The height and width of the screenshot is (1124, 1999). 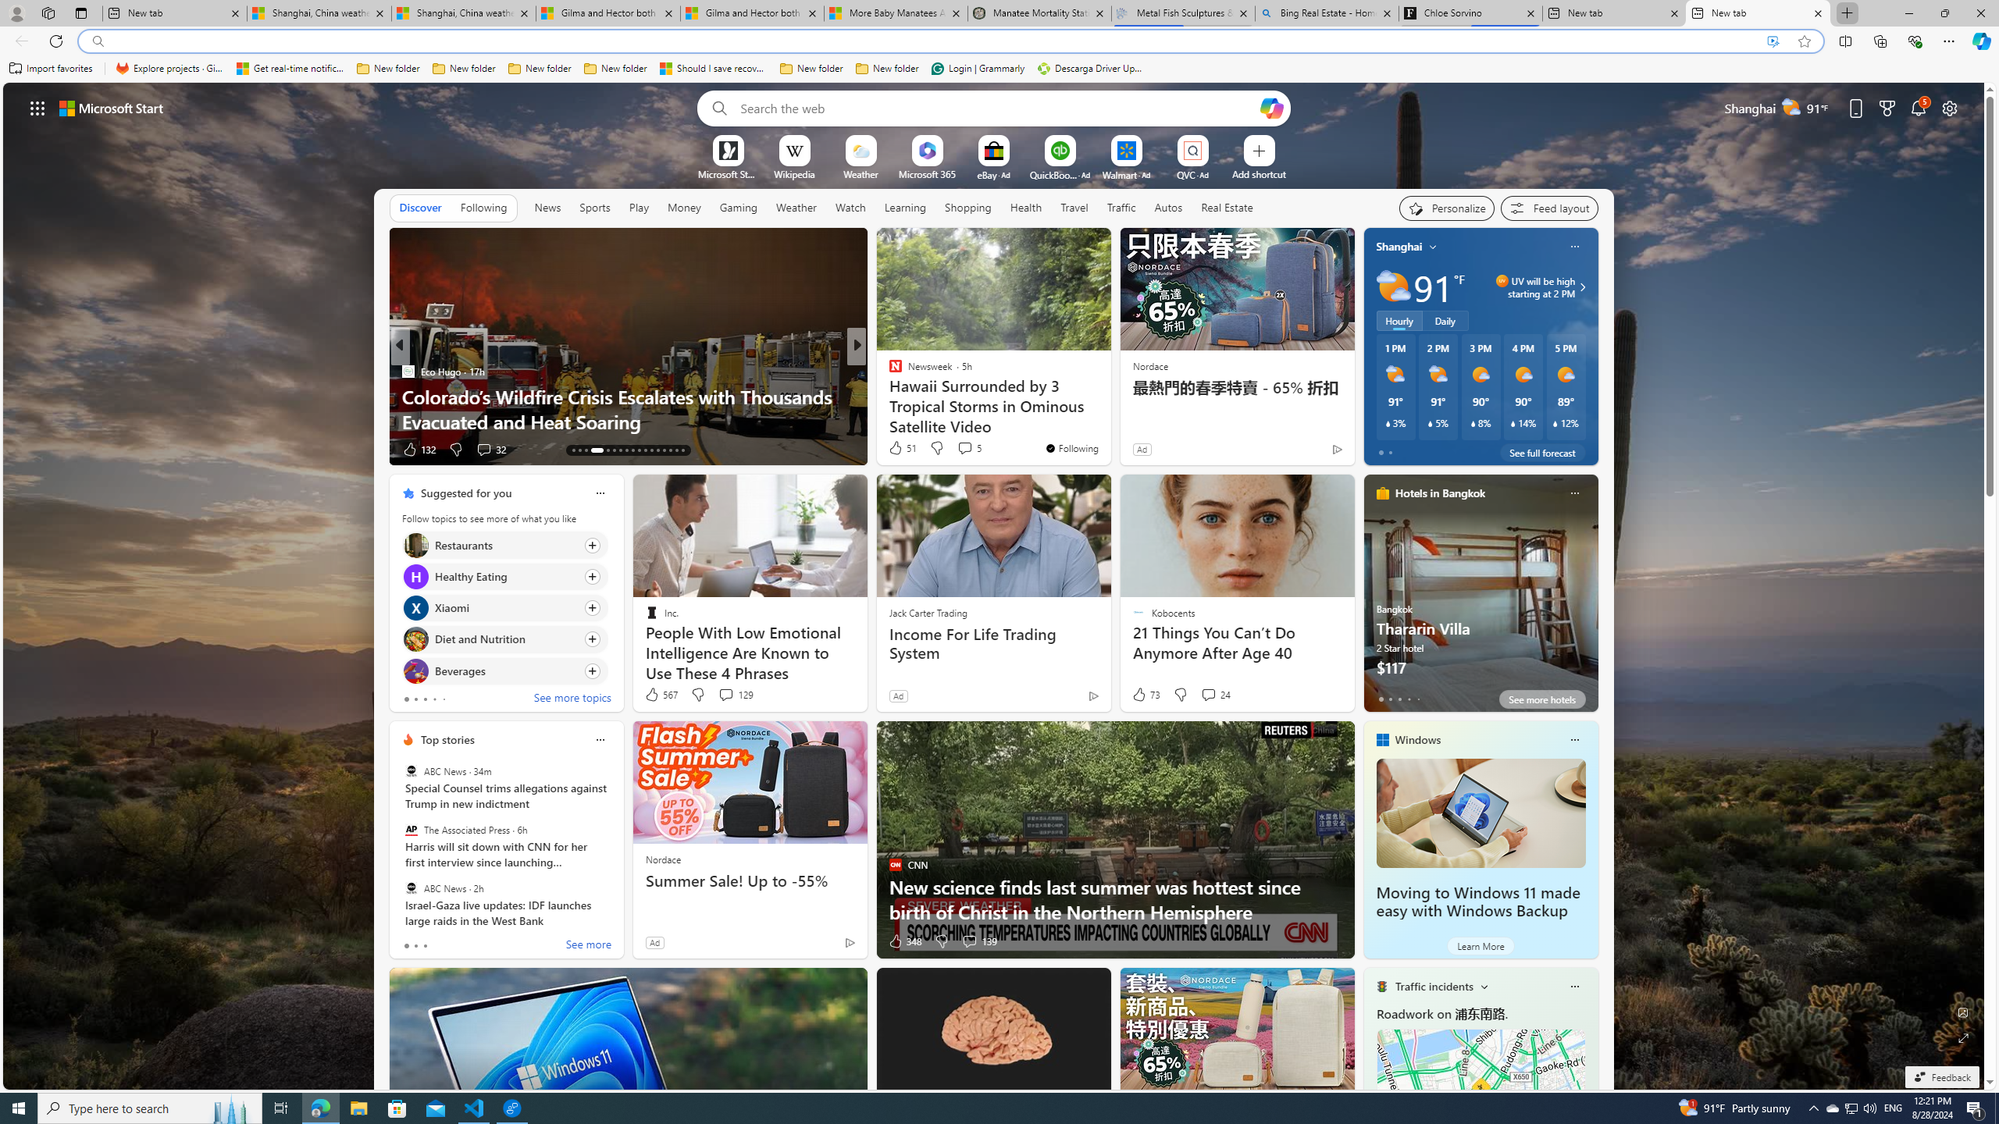 What do you see at coordinates (465, 493) in the screenshot?
I see `Suggested for you` at bounding box center [465, 493].